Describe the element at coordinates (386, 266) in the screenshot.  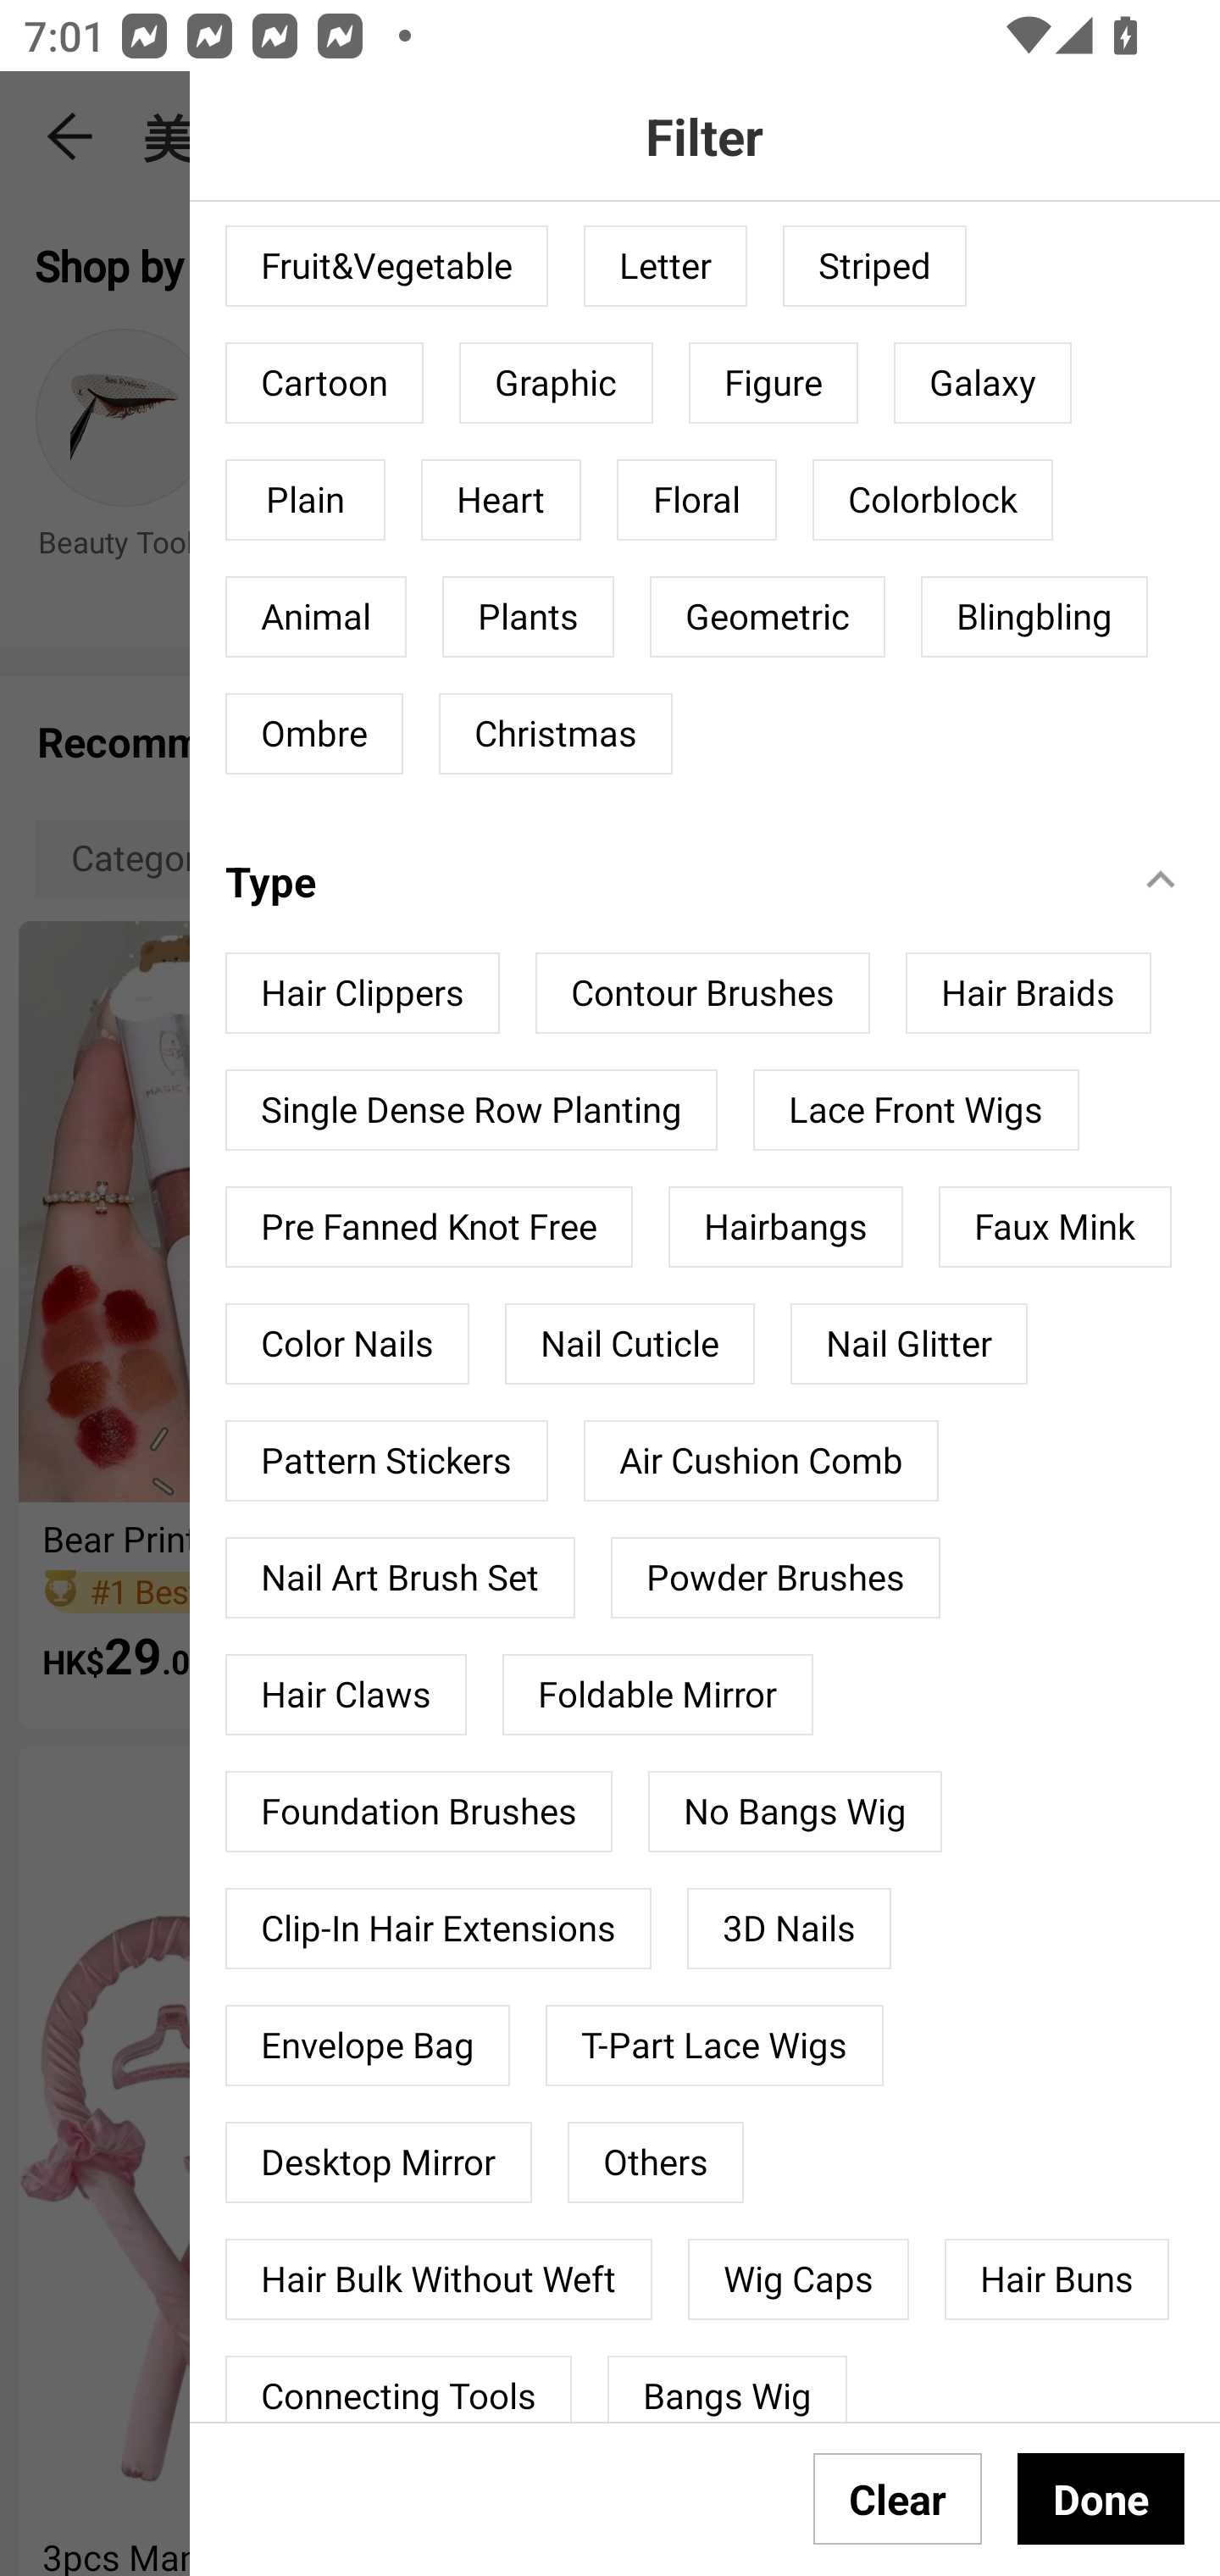
I see `Fruit&Vegetable` at that location.